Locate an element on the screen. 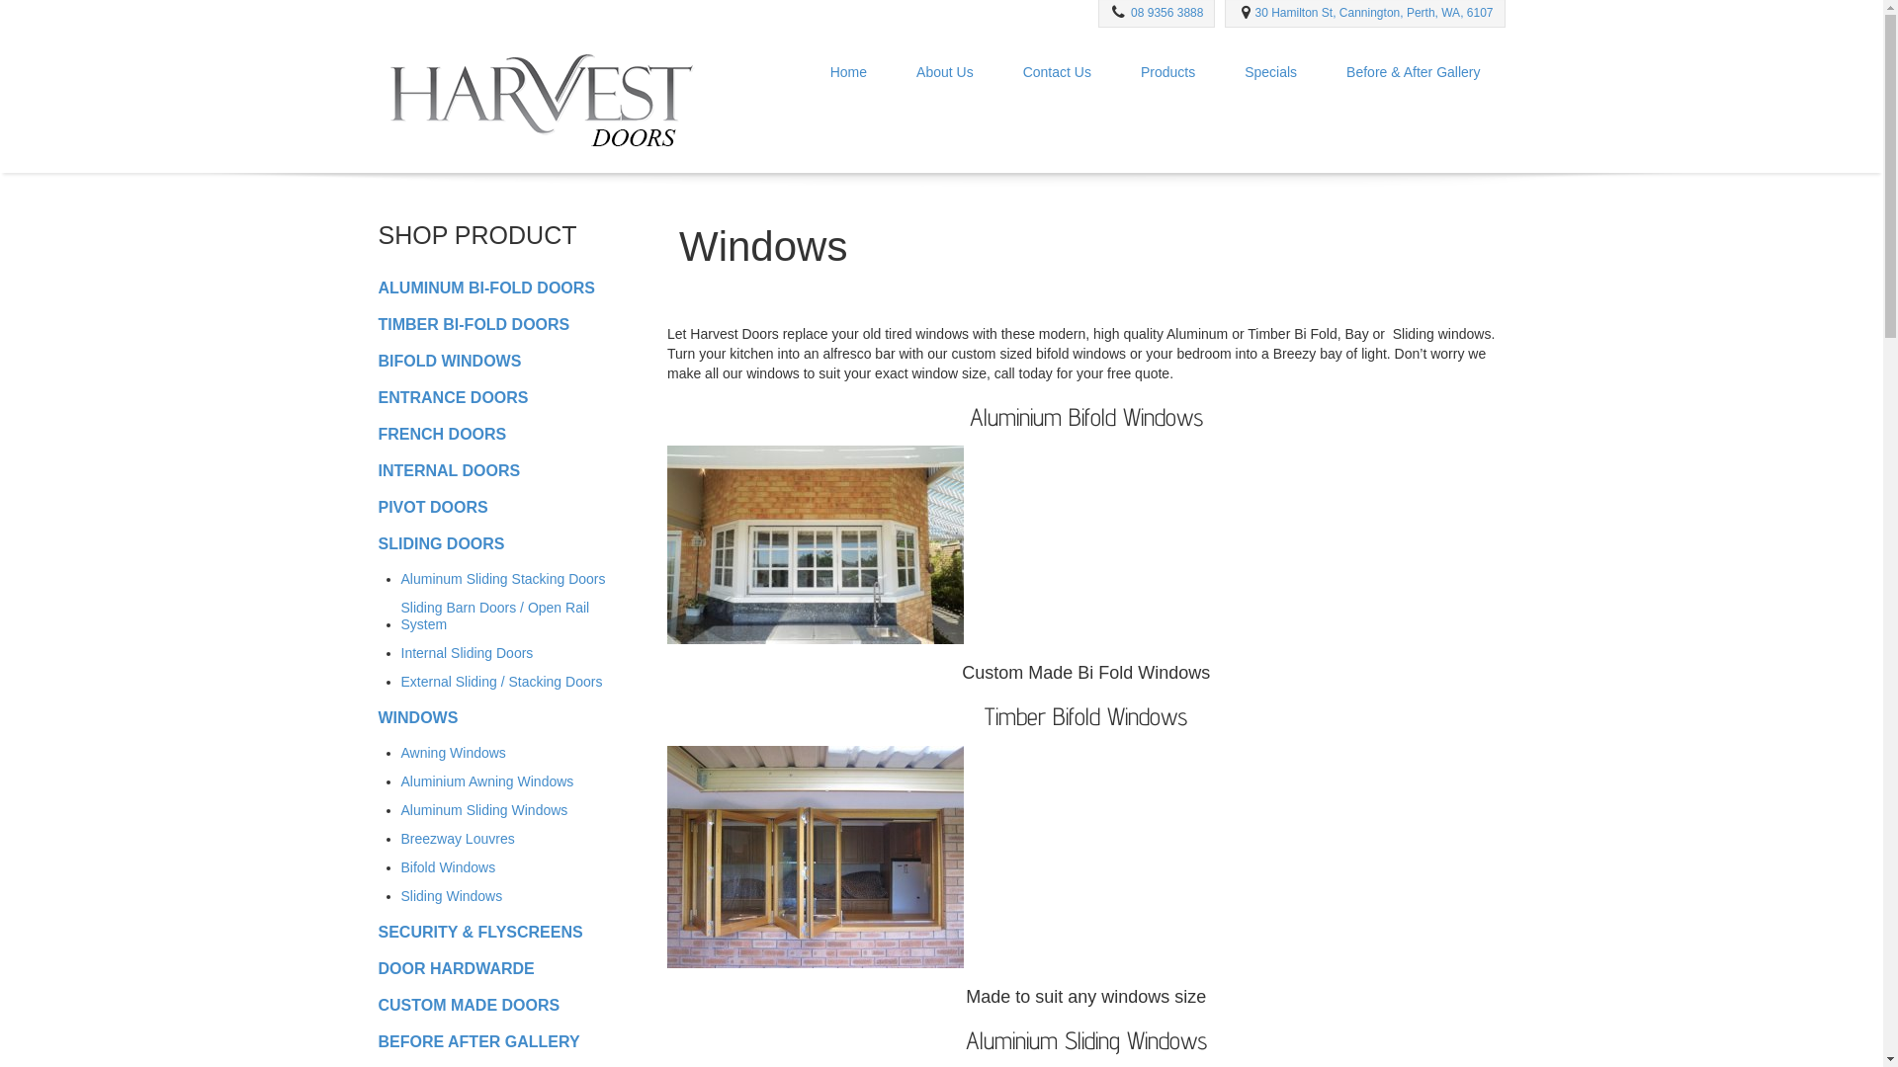 The width and height of the screenshot is (1898, 1067). BIFOLD WINDOWS is located at coordinates (449, 360).